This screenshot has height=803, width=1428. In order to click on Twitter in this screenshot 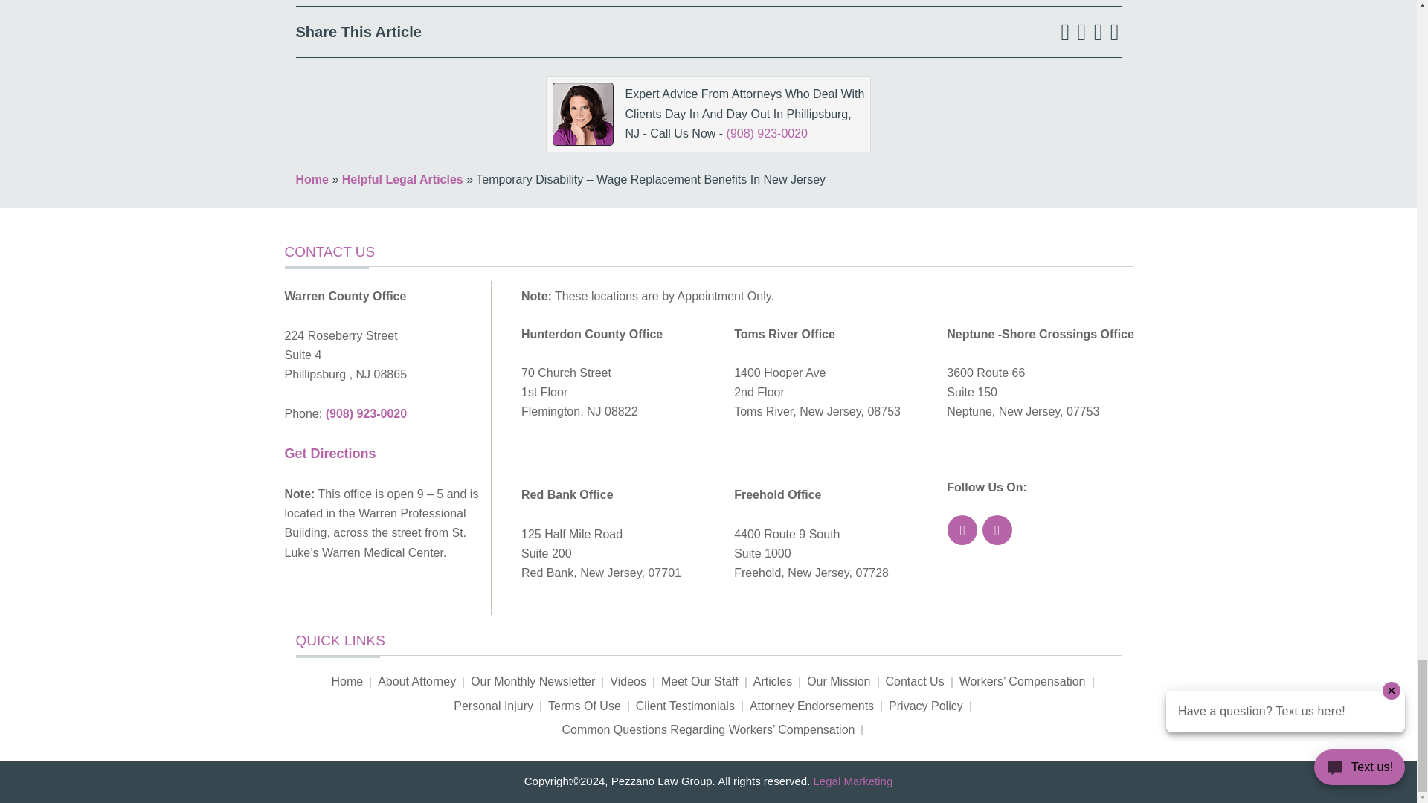, I will do `click(1081, 31)`.